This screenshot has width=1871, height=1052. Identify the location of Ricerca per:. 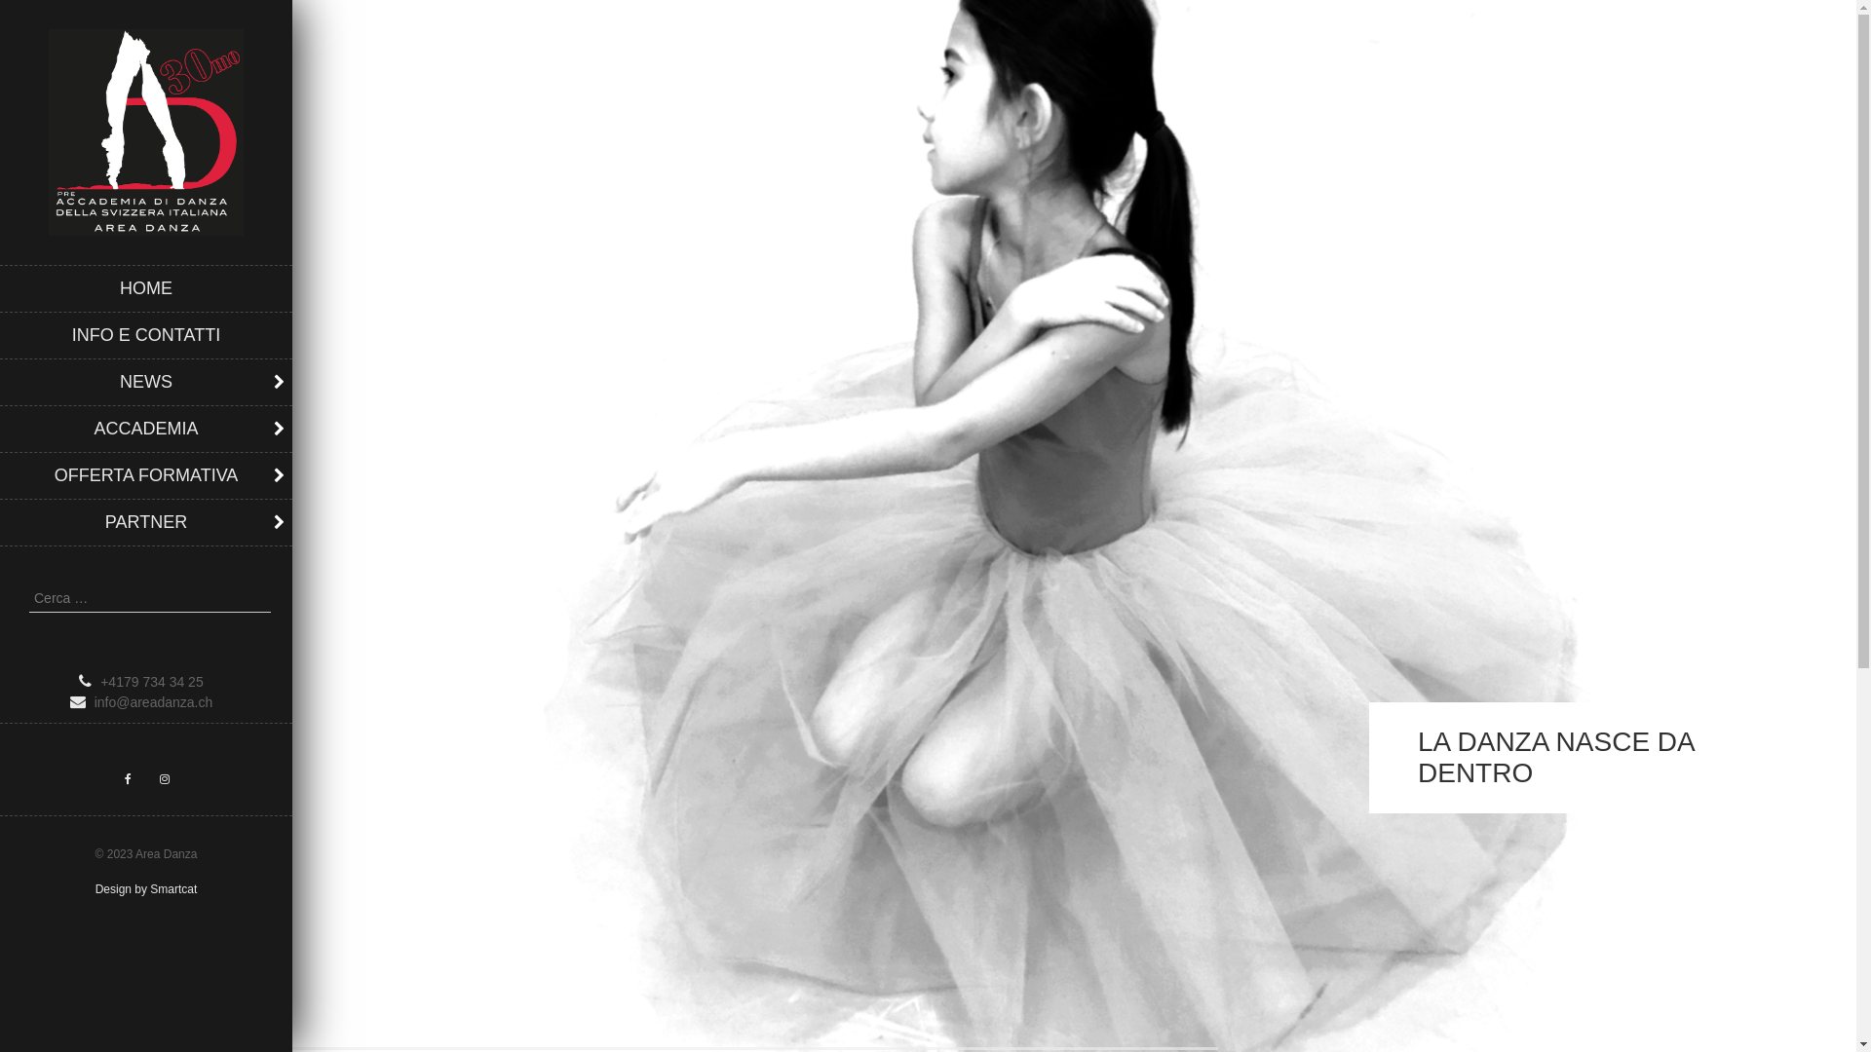
(150, 599).